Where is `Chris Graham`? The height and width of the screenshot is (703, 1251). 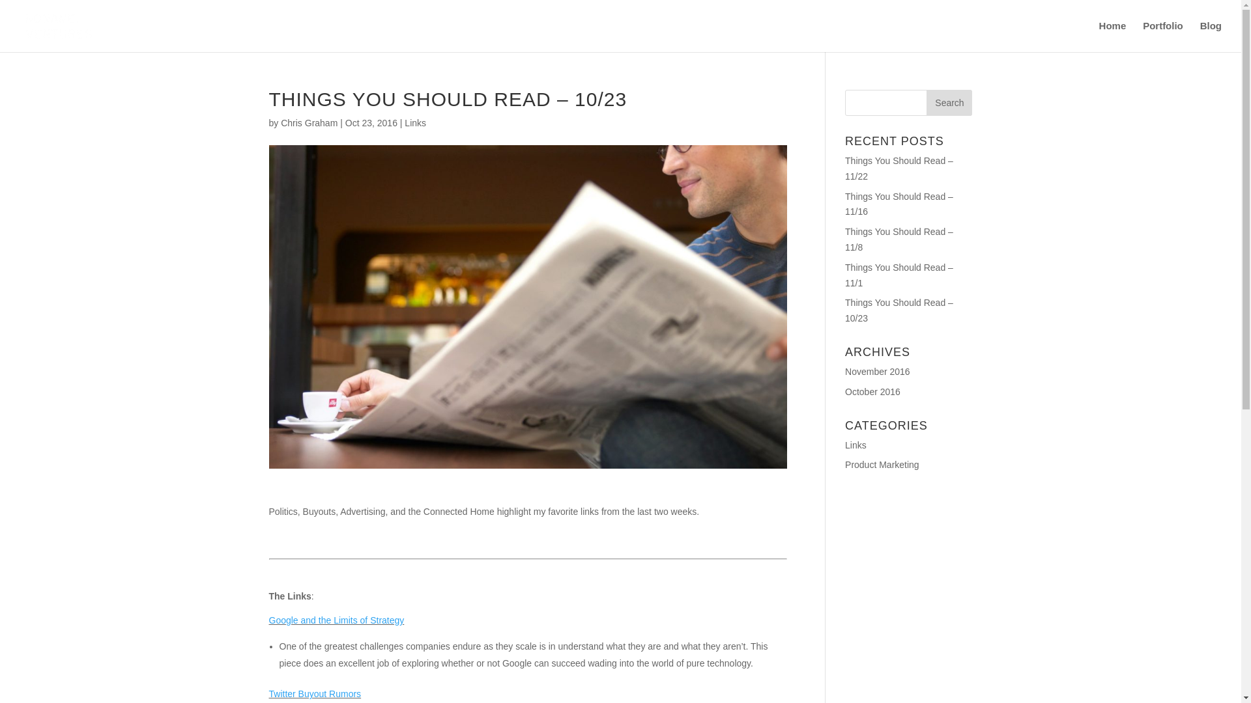
Chris Graham is located at coordinates (309, 122).